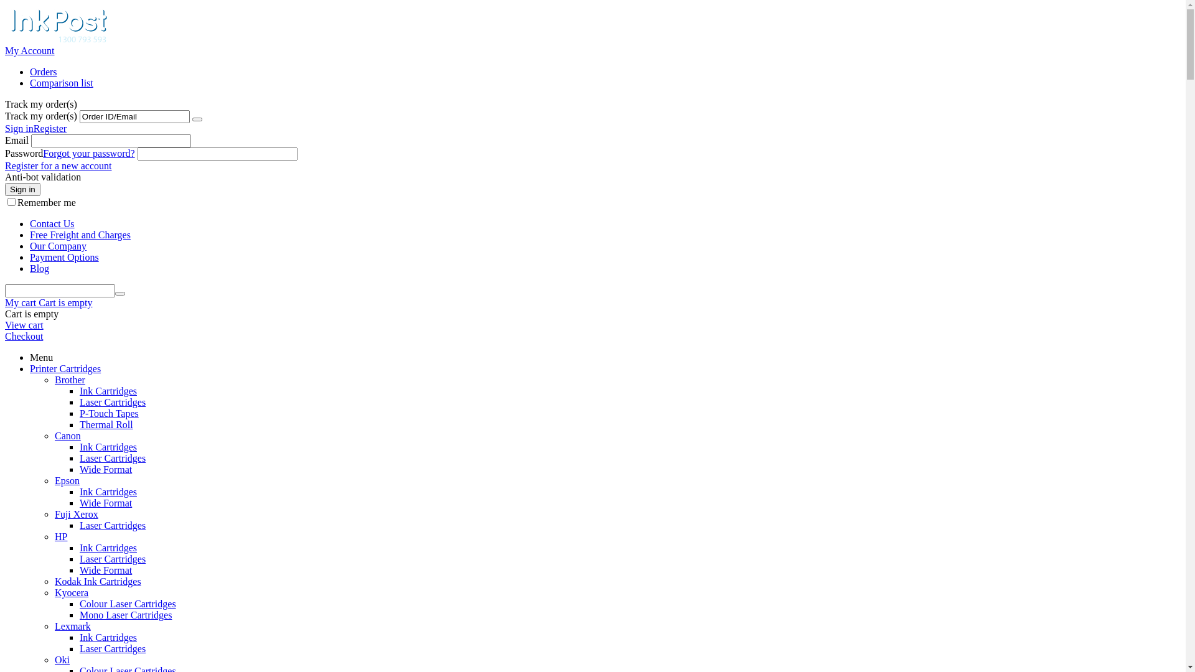  What do you see at coordinates (68, 436) in the screenshot?
I see `Canon` at bounding box center [68, 436].